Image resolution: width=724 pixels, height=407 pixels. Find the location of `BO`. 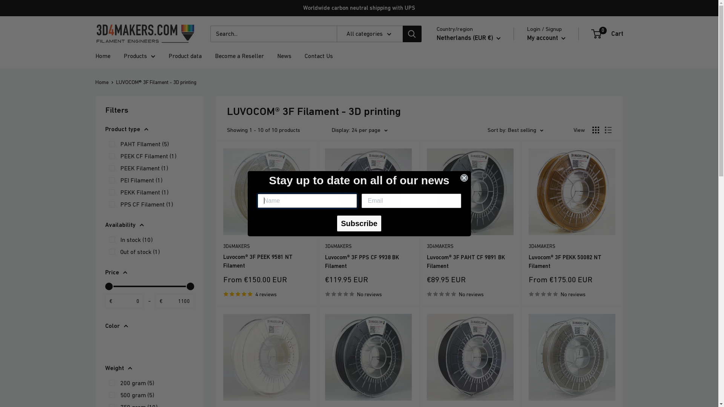

BO is located at coordinates (440, 350).